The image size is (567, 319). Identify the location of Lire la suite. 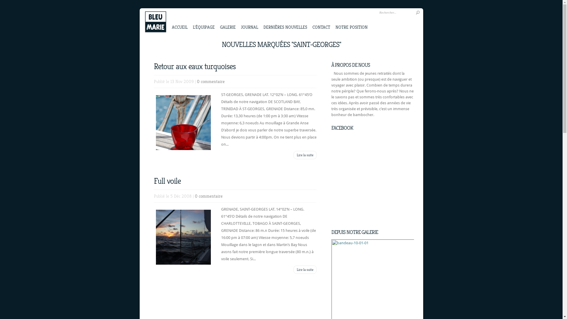
(305, 270).